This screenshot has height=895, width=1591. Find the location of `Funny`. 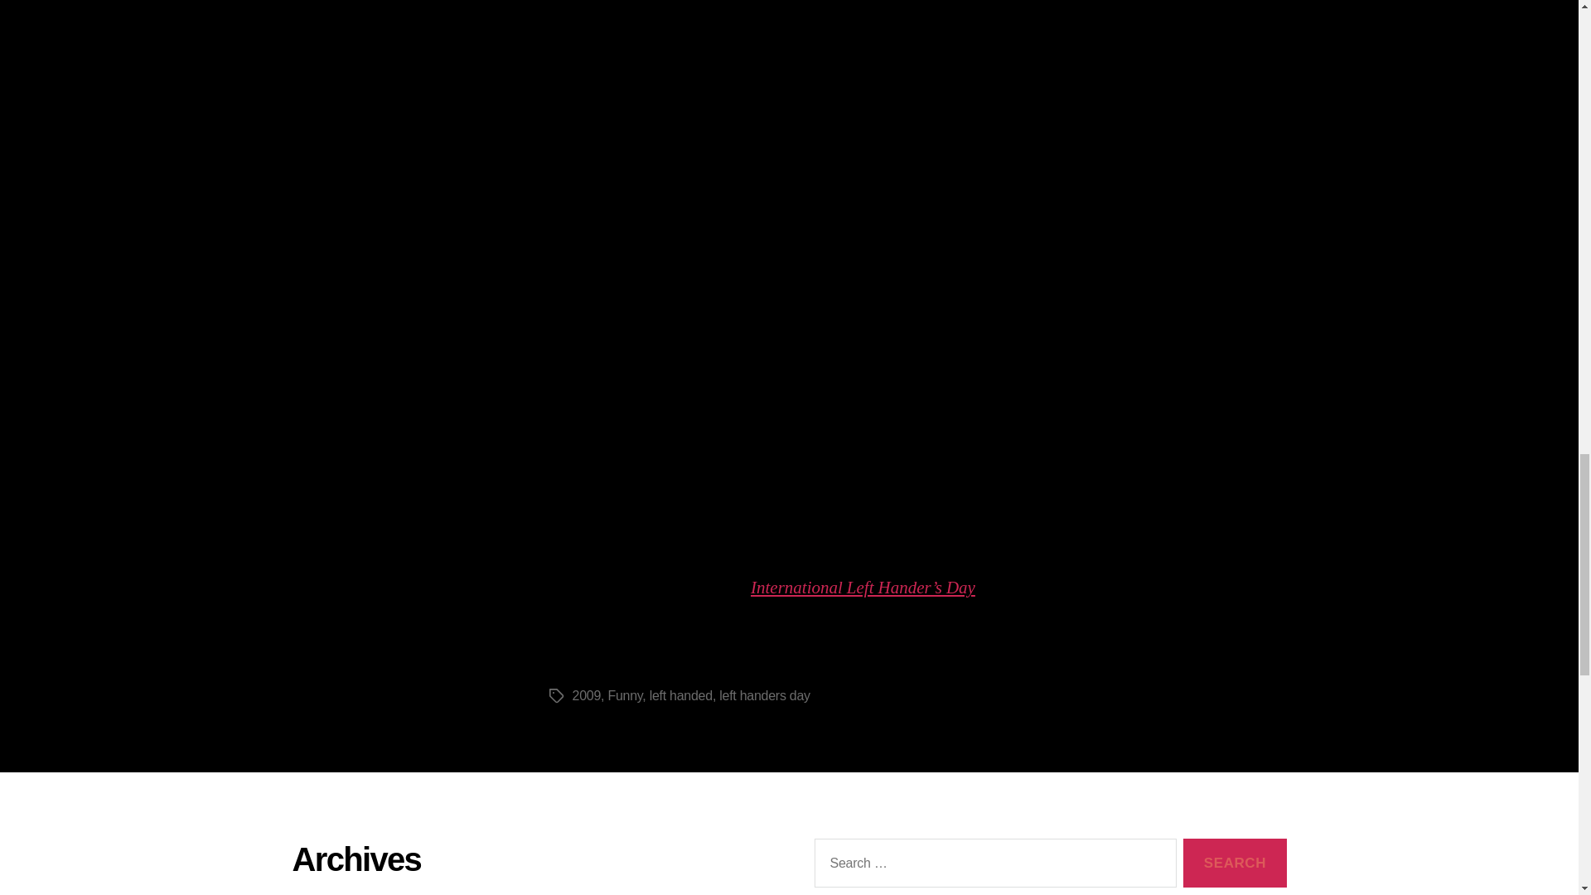

Funny is located at coordinates (625, 694).